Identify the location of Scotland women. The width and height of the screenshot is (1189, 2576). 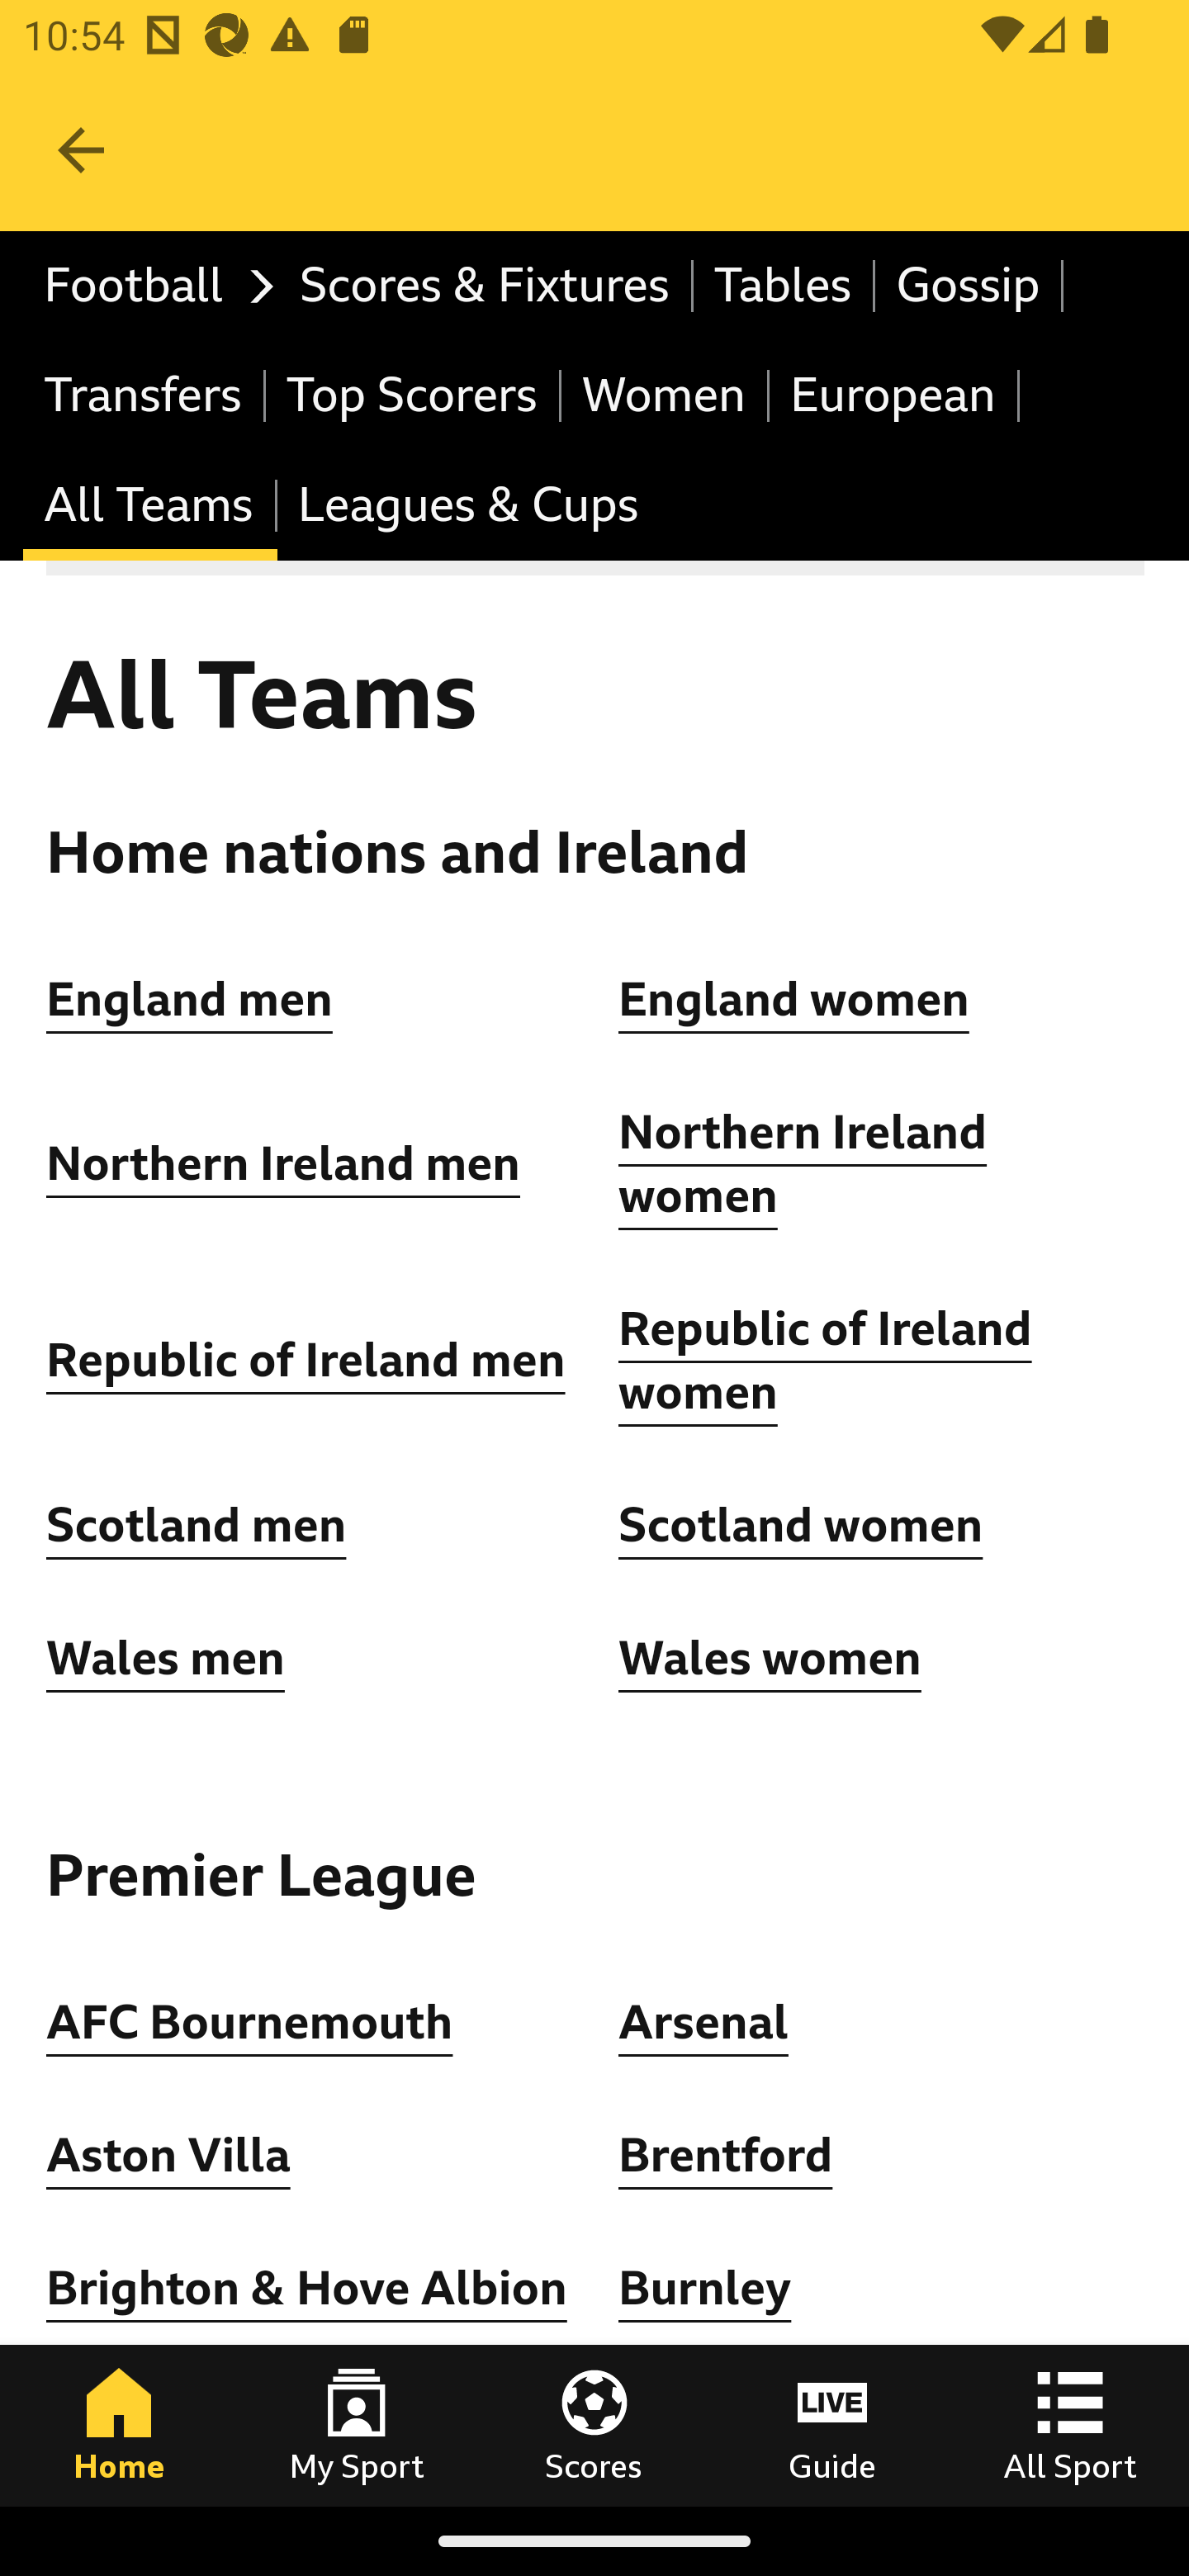
(801, 1526).